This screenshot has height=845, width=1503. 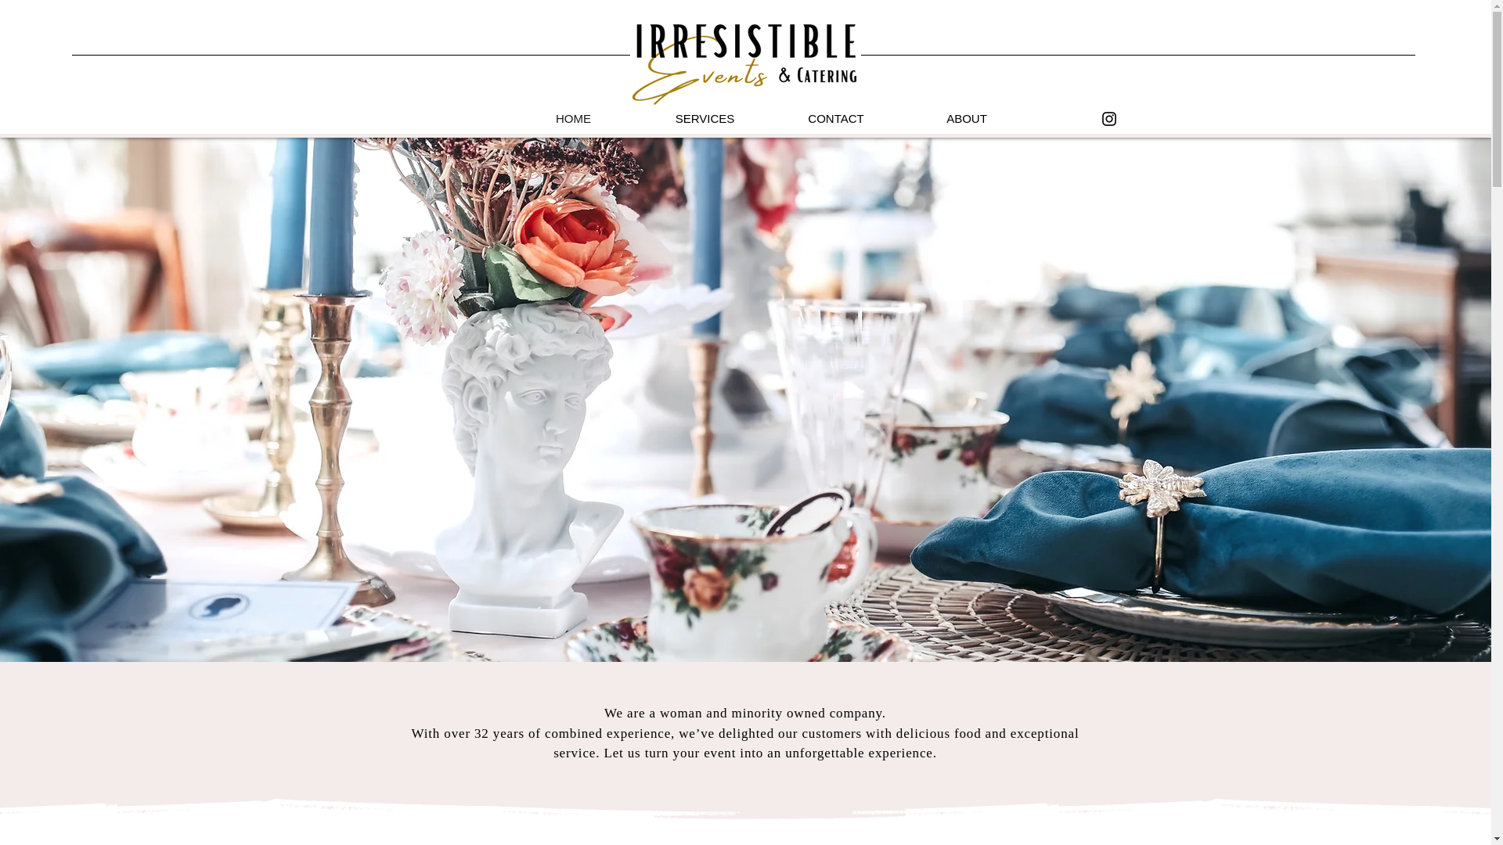 What do you see at coordinates (834, 119) in the screenshot?
I see `CONTACT` at bounding box center [834, 119].